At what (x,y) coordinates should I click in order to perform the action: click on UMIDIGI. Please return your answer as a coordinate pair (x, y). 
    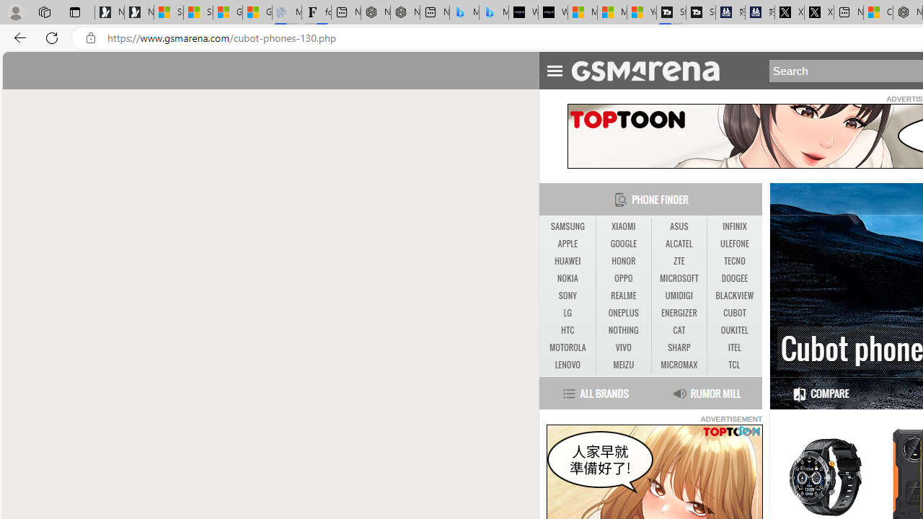
    Looking at the image, I should click on (679, 296).